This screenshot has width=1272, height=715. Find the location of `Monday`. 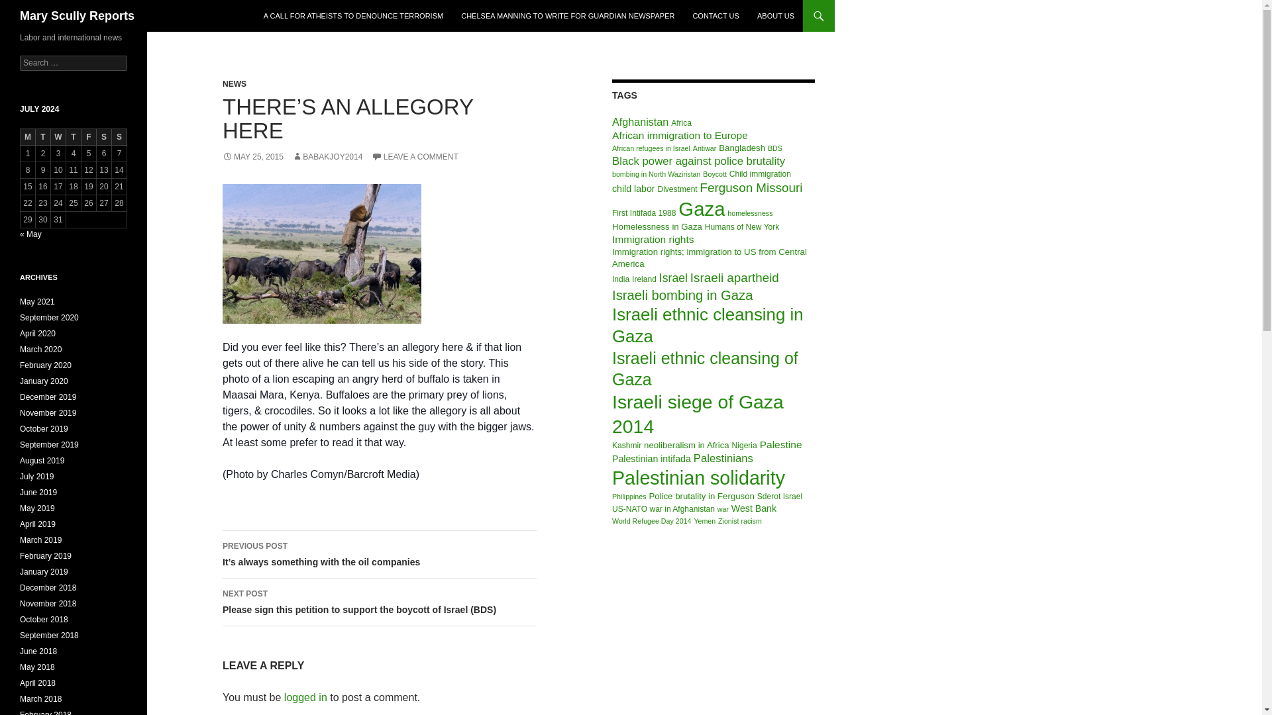

Monday is located at coordinates (28, 138).